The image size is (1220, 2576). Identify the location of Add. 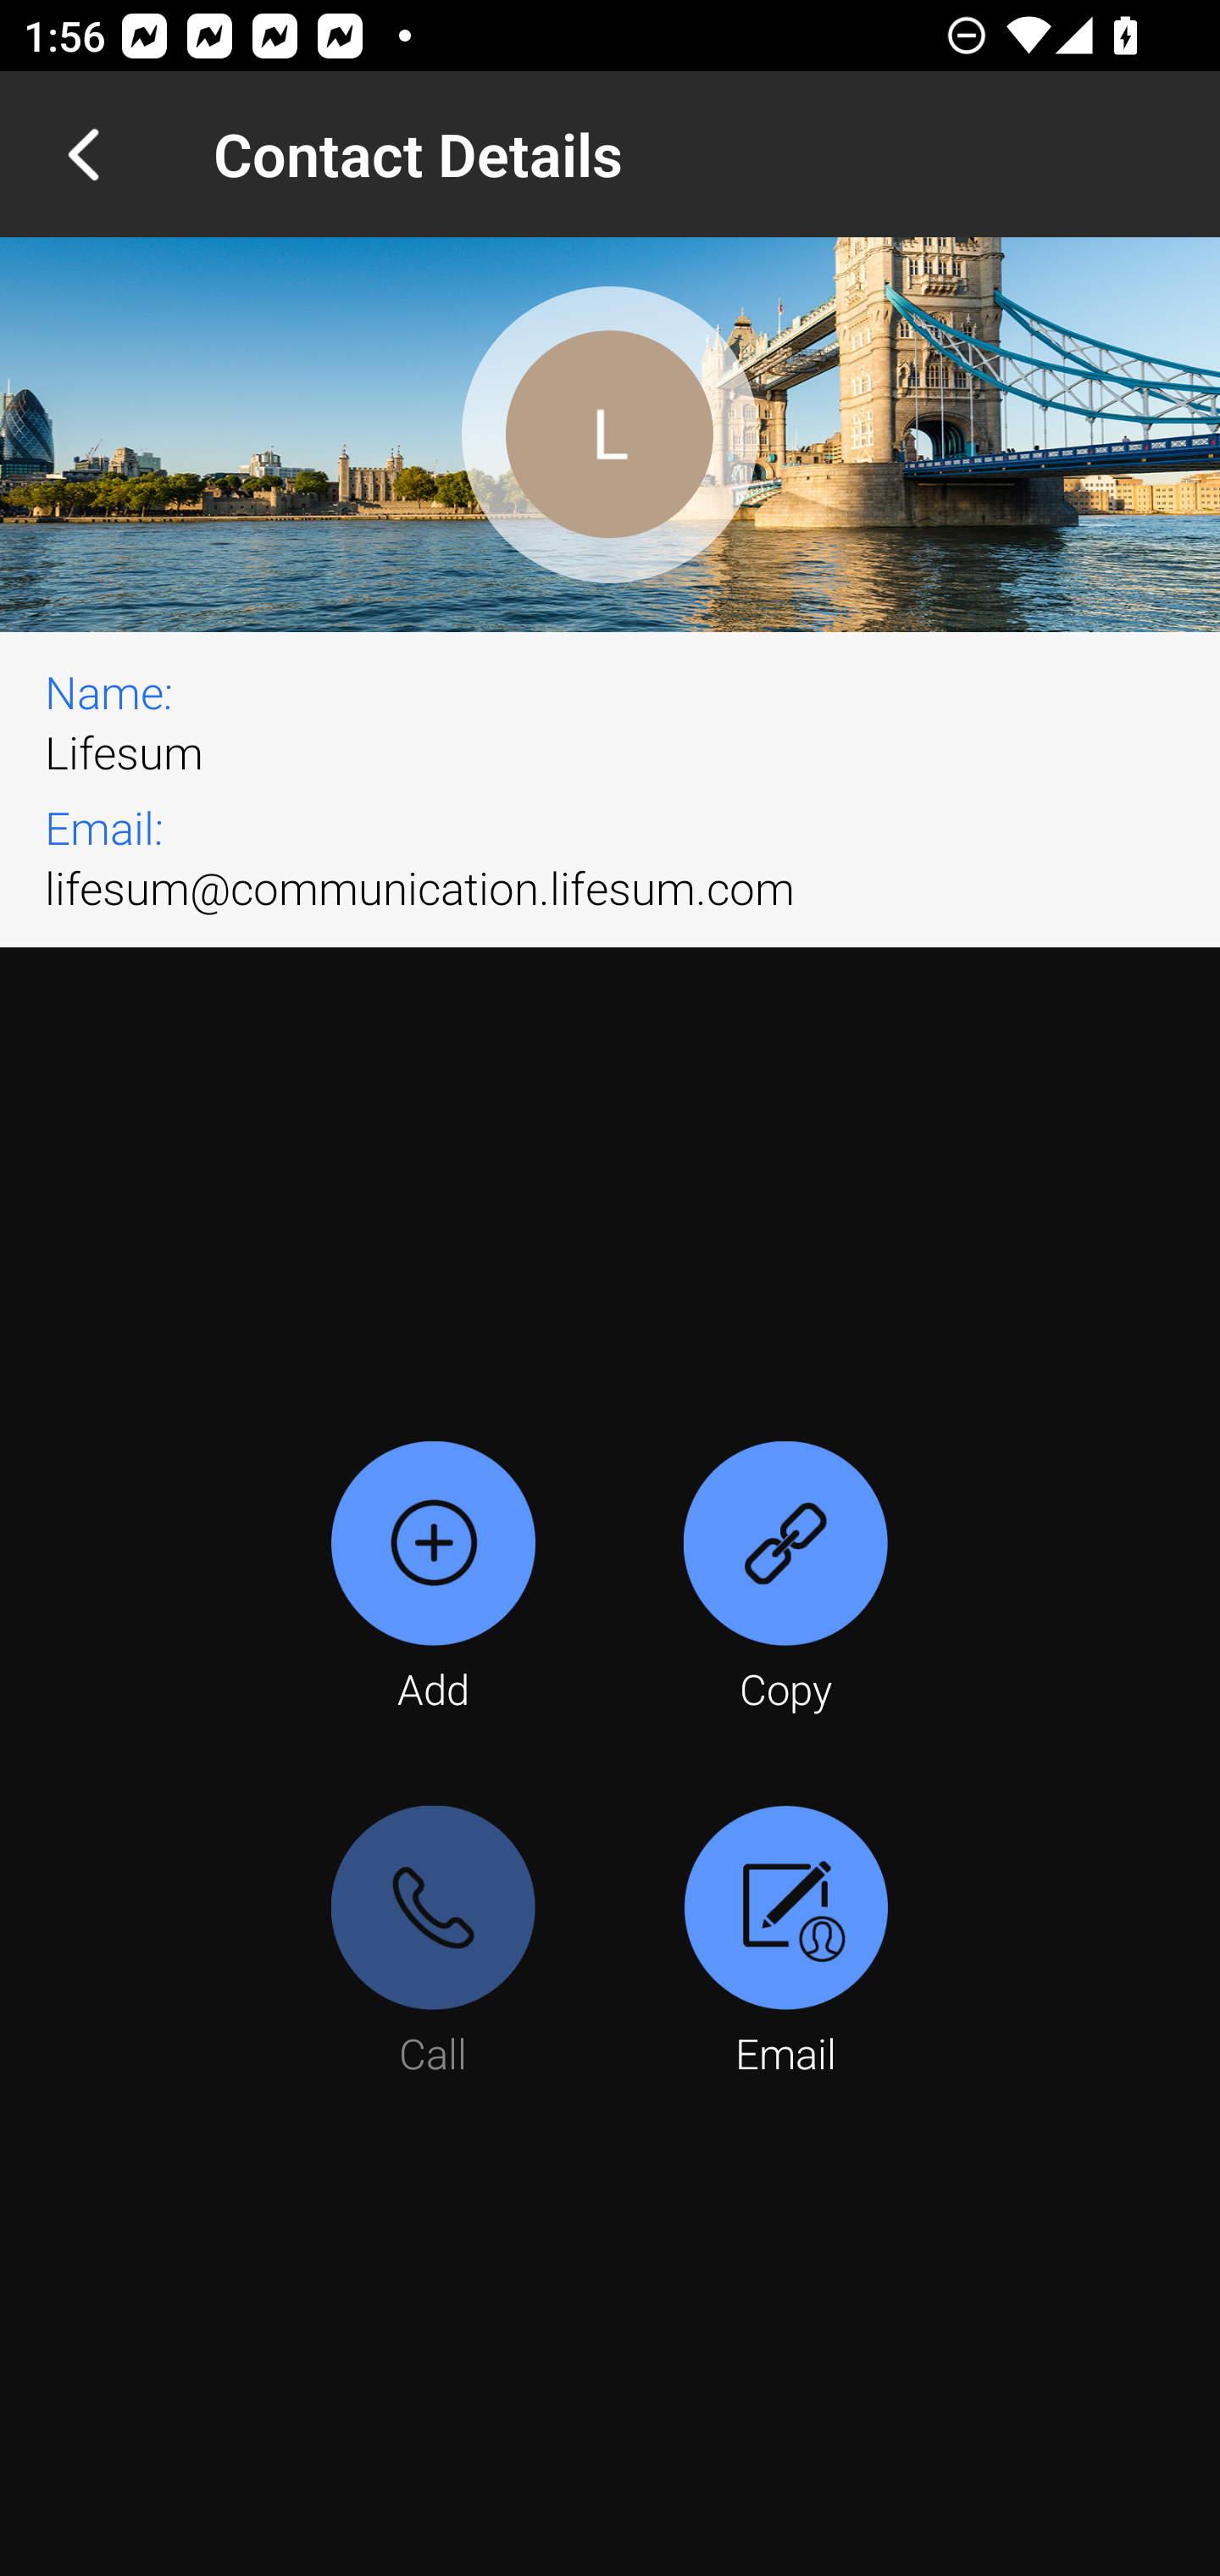
(434, 1579).